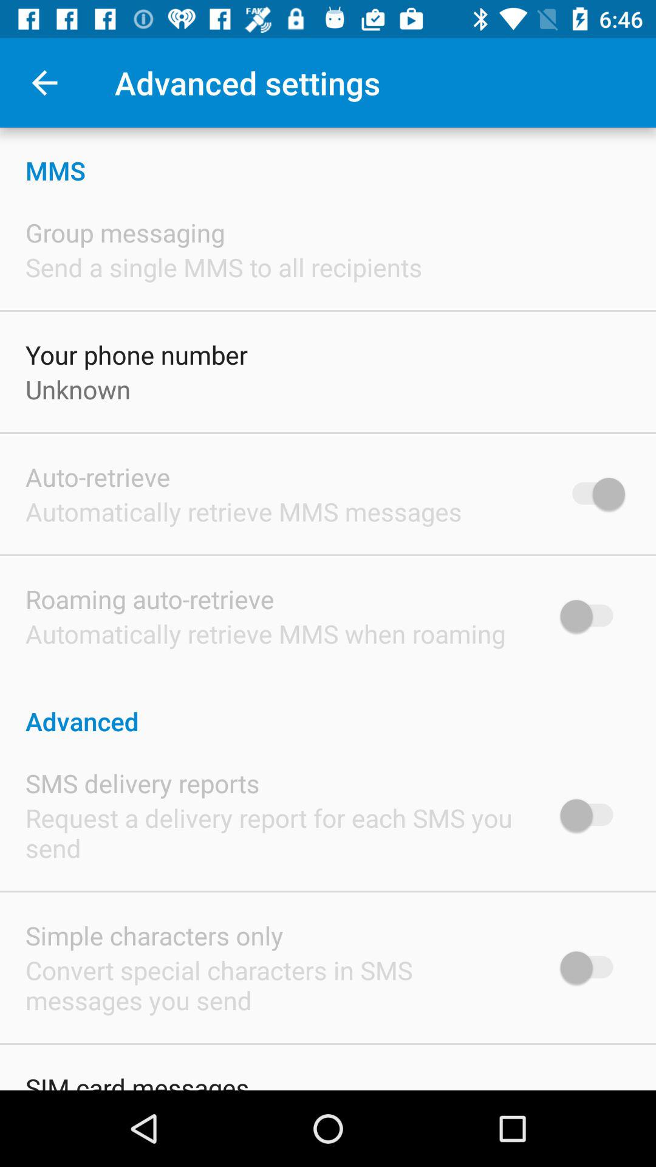 The height and width of the screenshot is (1167, 656). Describe the element at coordinates (154, 935) in the screenshot. I see `launch the icon above the convert special characters icon` at that location.